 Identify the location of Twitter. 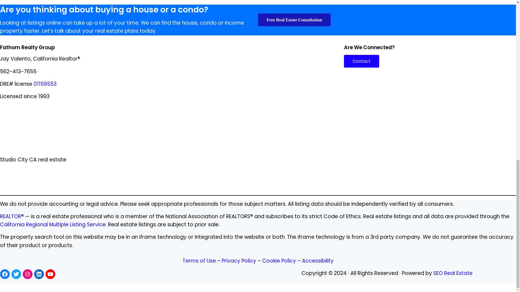
(16, 274).